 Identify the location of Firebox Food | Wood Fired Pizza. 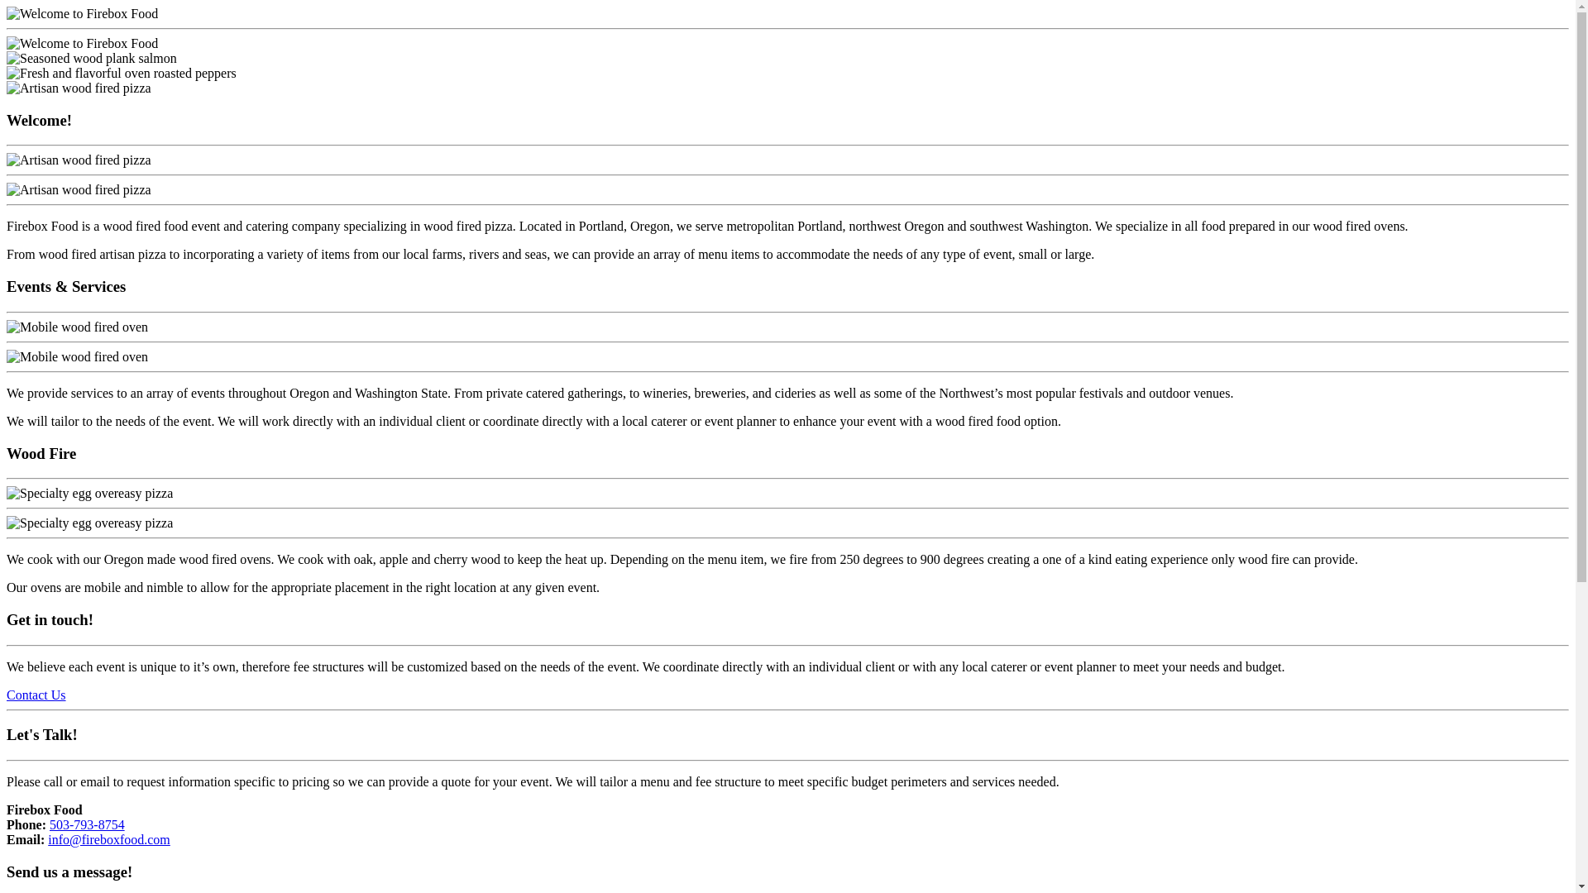
(83, 44).